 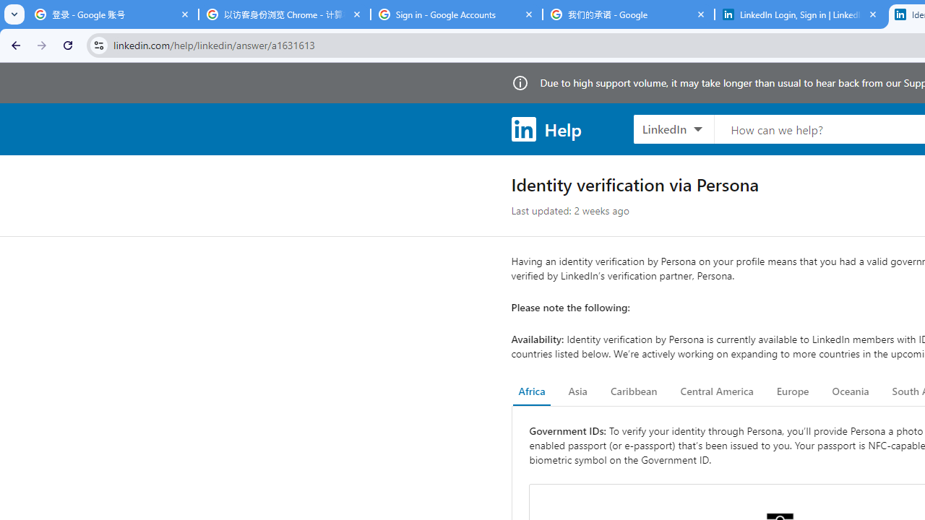 What do you see at coordinates (801, 14) in the screenshot?
I see `LinkedIn Login, Sign in | LinkedIn` at bounding box center [801, 14].